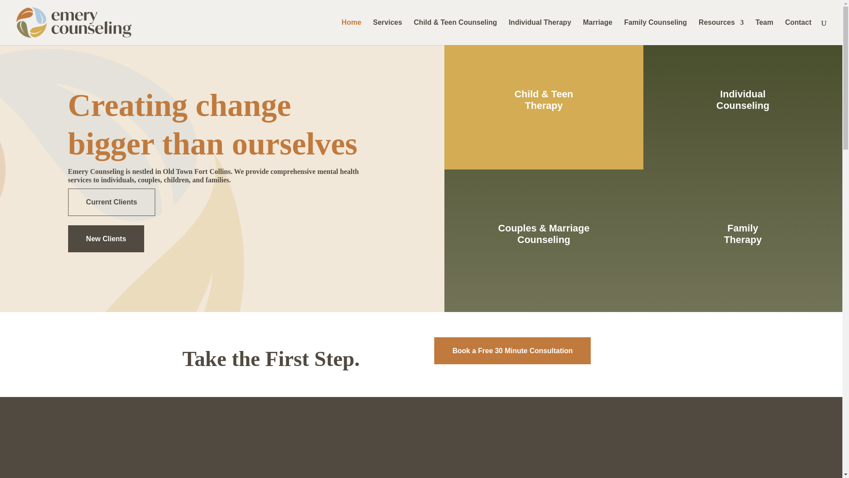  What do you see at coordinates (388, 32) in the screenshot?
I see `Services` at bounding box center [388, 32].